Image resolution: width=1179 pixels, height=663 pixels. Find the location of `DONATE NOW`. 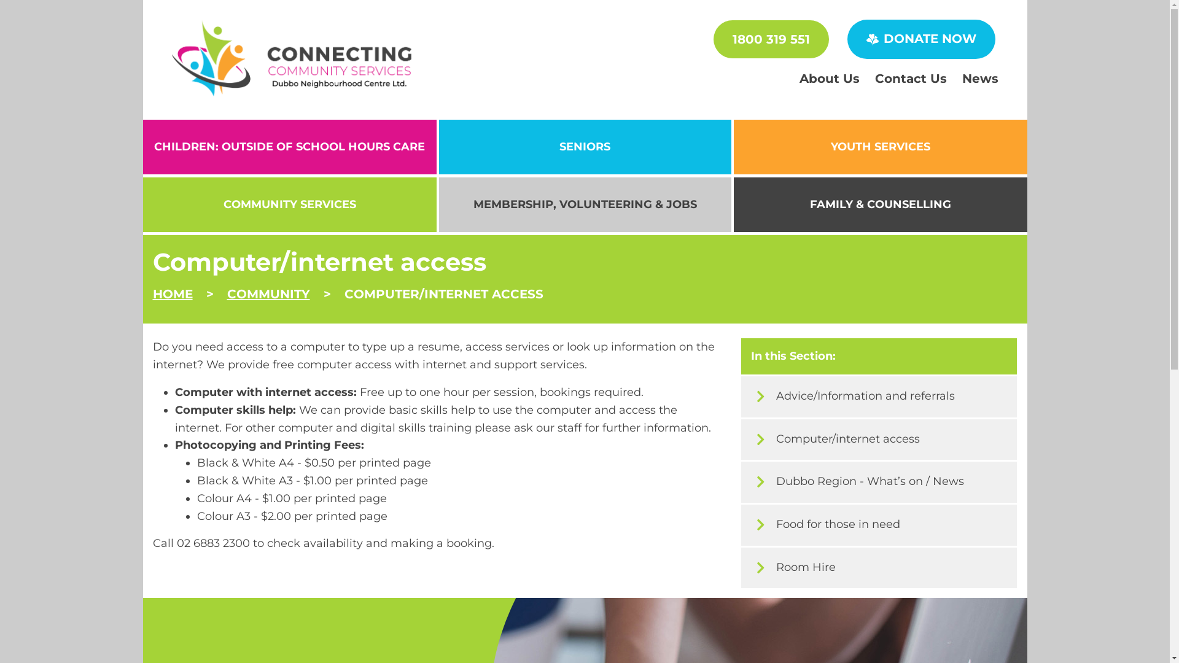

DONATE NOW is located at coordinates (921, 39).